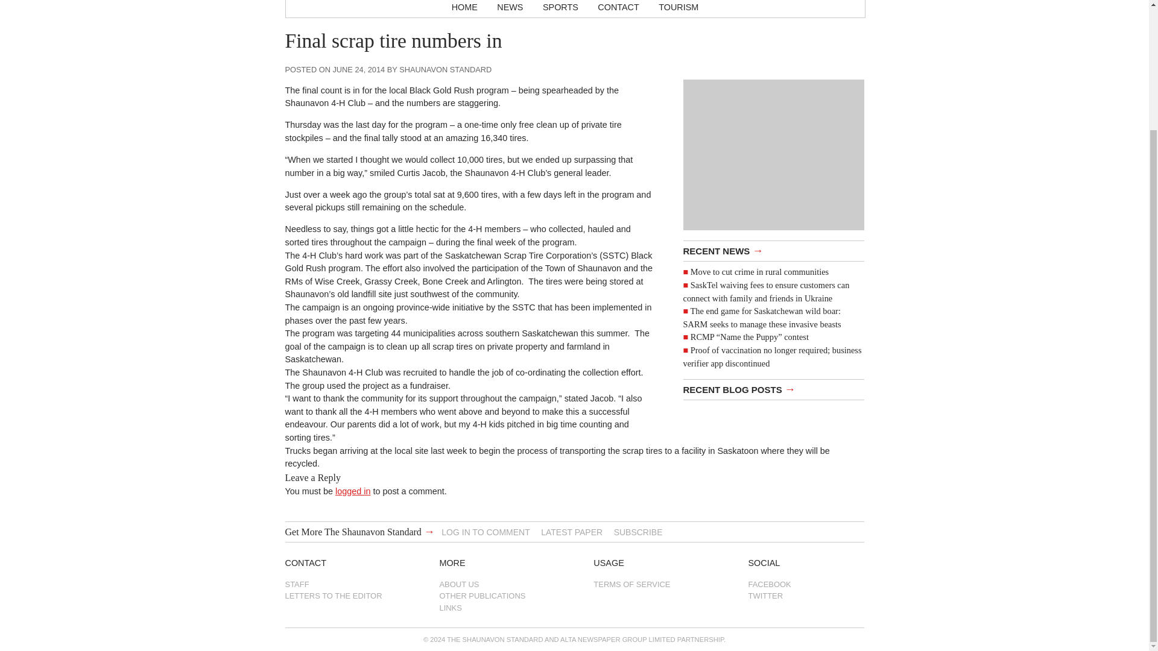 The height and width of the screenshot is (651, 1158). Describe the element at coordinates (806, 584) in the screenshot. I see `FACEBOOK` at that location.